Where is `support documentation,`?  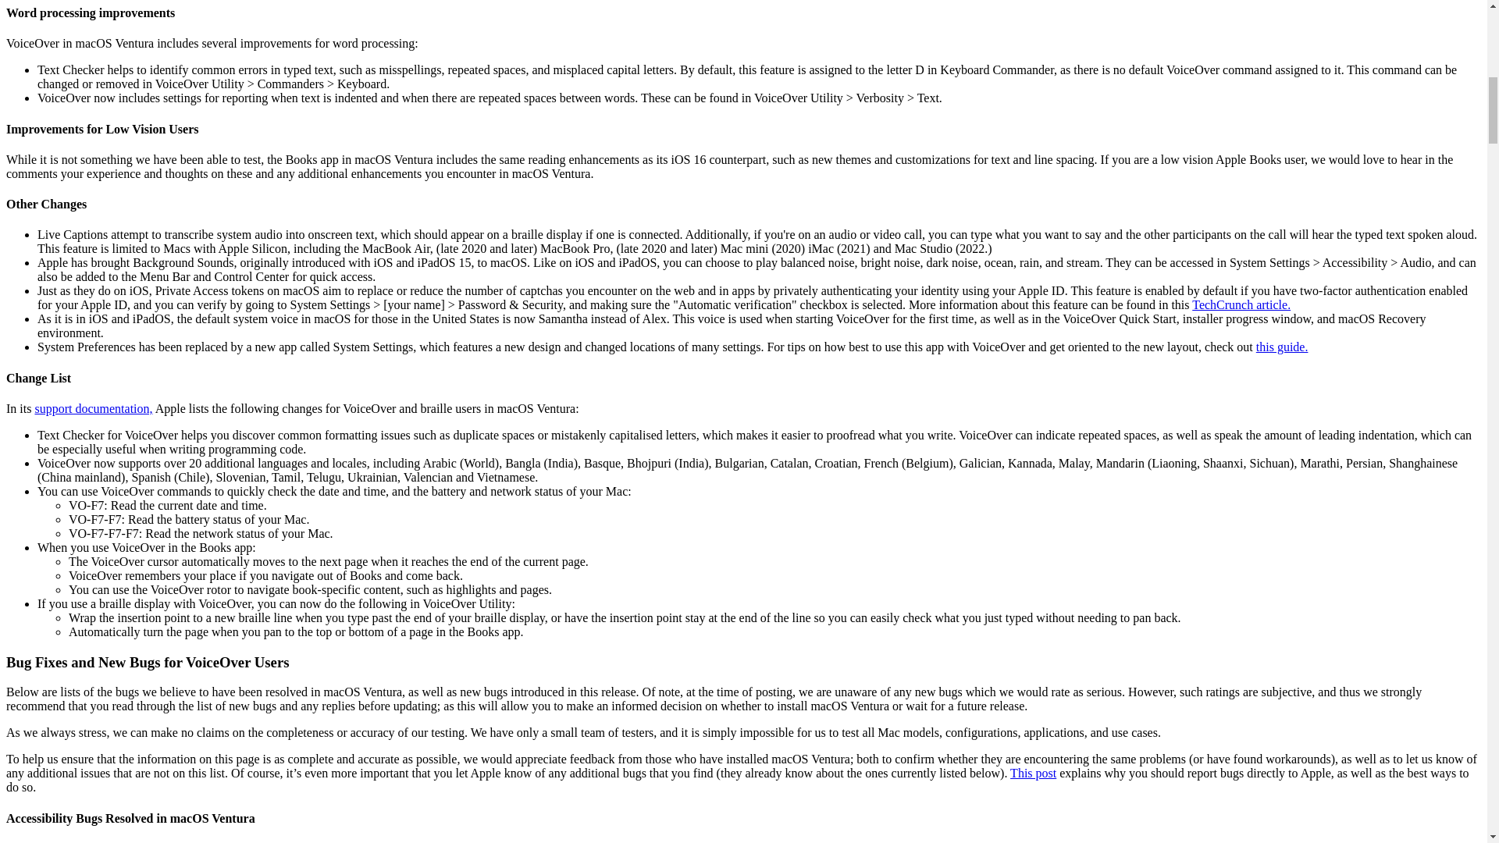 support documentation, is located at coordinates (94, 409).